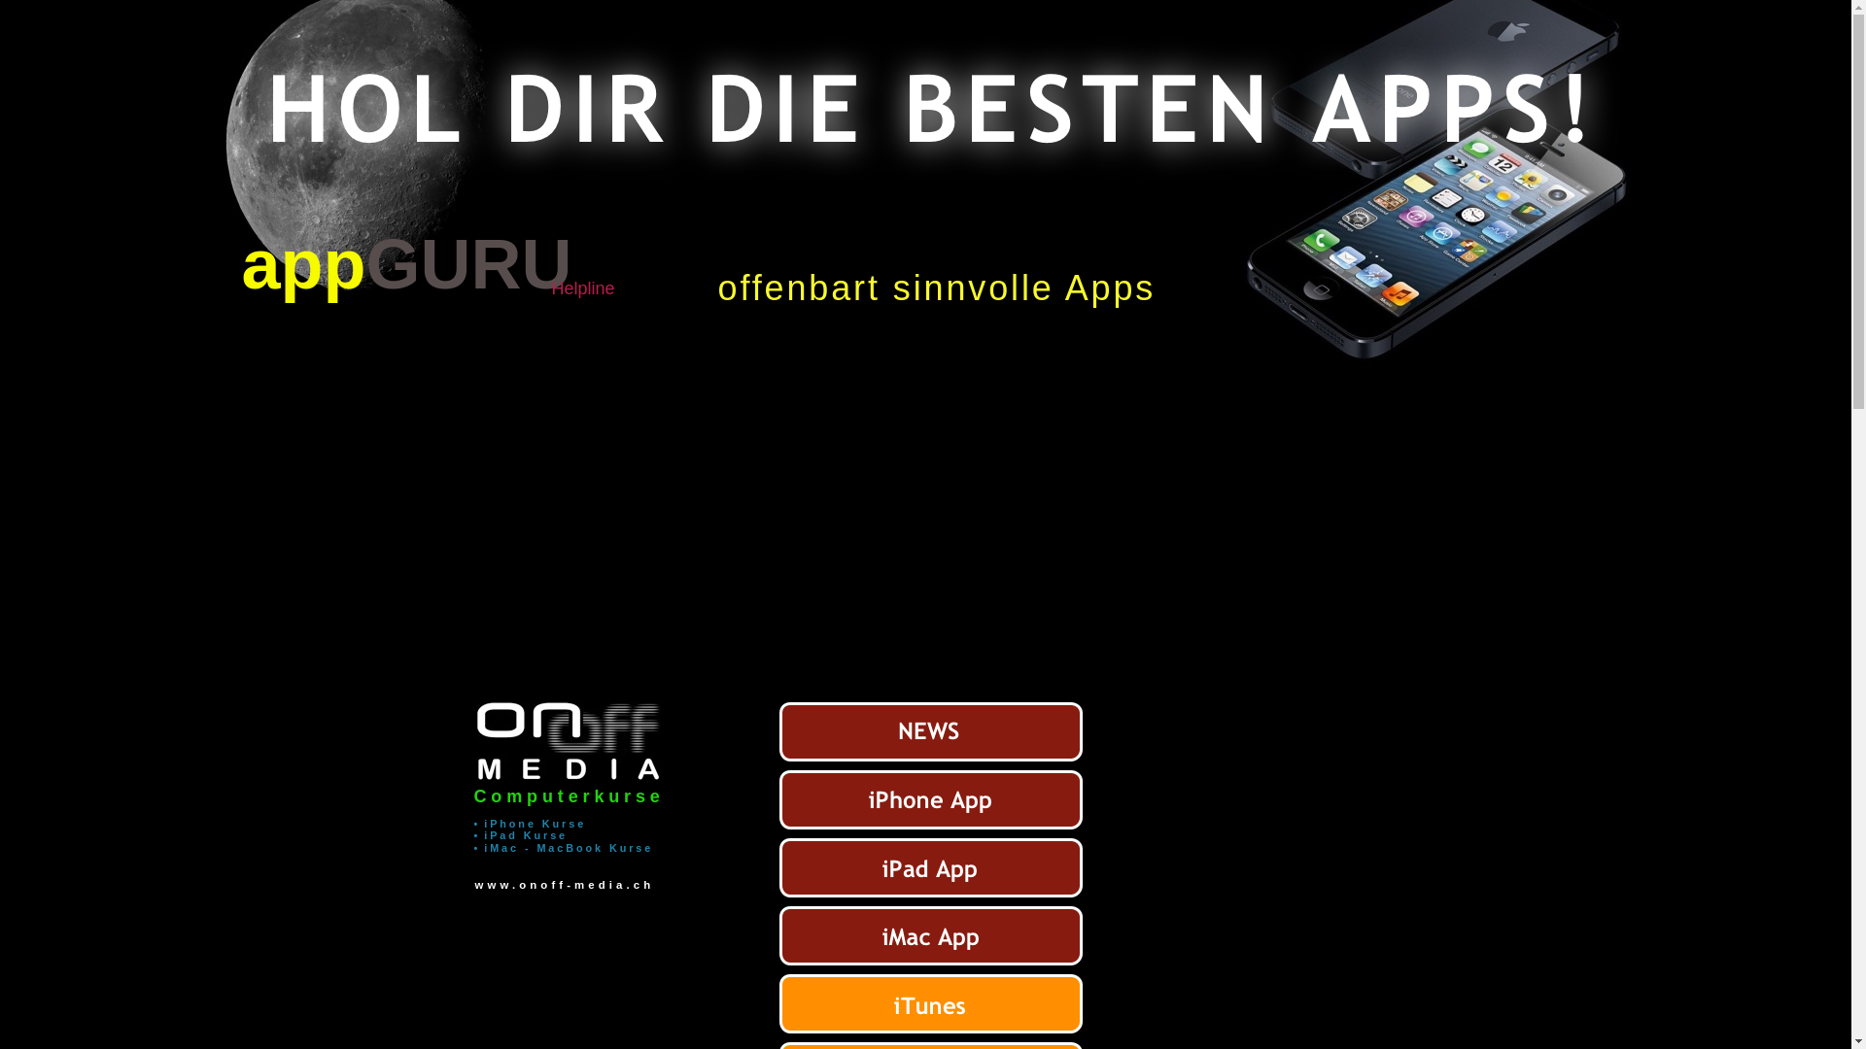  What do you see at coordinates (568, 775) in the screenshot?
I see `http://www.onoff-media.ch` at bounding box center [568, 775].